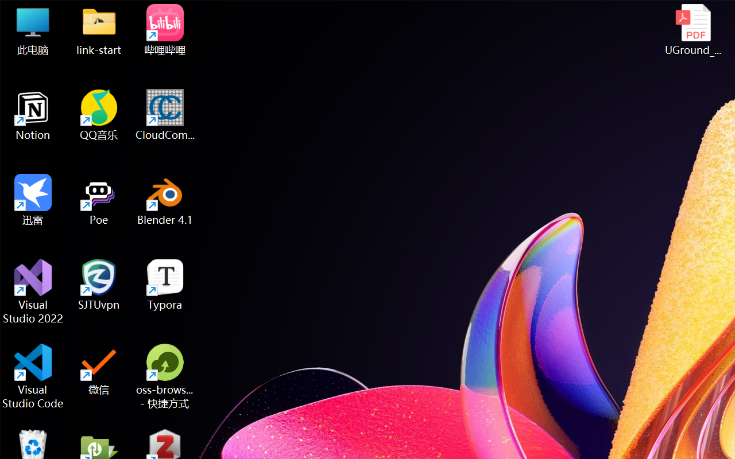  What do you see at coordinates (693, 30) in the screenshot?
I see `UGround_paper.pdf` at bounding box center [693, 30].